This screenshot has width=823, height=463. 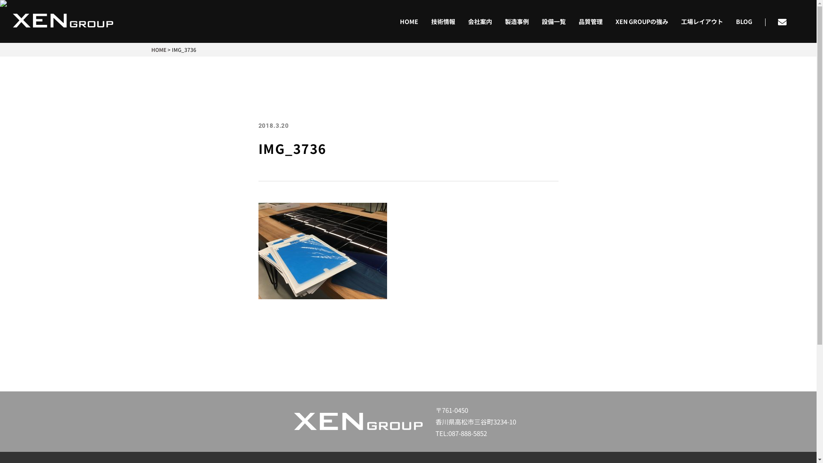 What do you see at coordinates (744, 21) in the screenshot?
I see `BLOG` at bounding box center [744, 21].